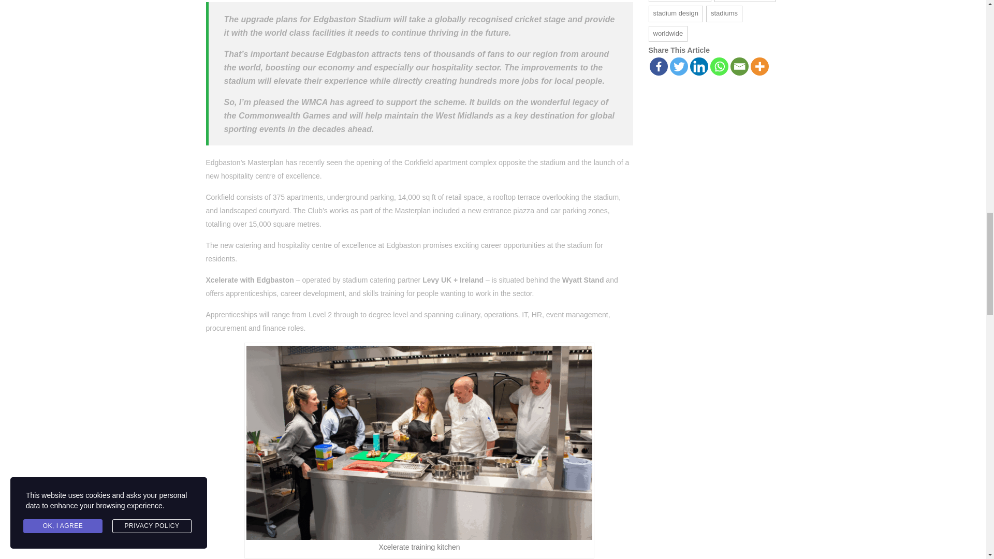 The image size is (994, 559). What do you see at coordinates (739, 66) in the screenshot?
I see `Email` at bounding box center [739, 66].